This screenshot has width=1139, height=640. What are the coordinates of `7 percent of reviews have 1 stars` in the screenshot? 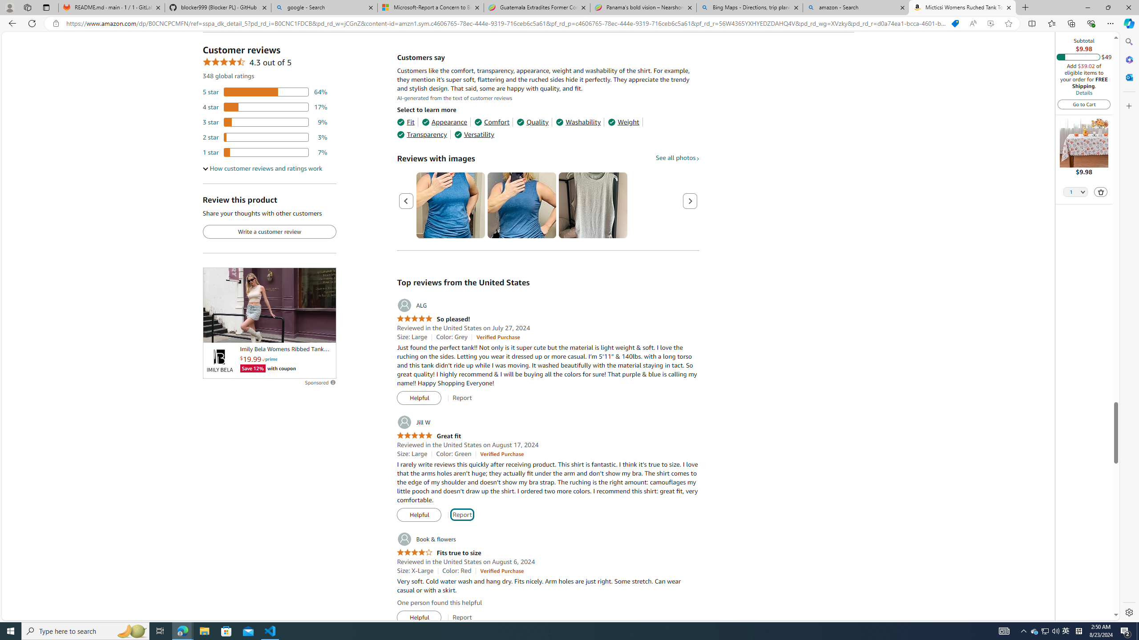 It's located at (265, 152).